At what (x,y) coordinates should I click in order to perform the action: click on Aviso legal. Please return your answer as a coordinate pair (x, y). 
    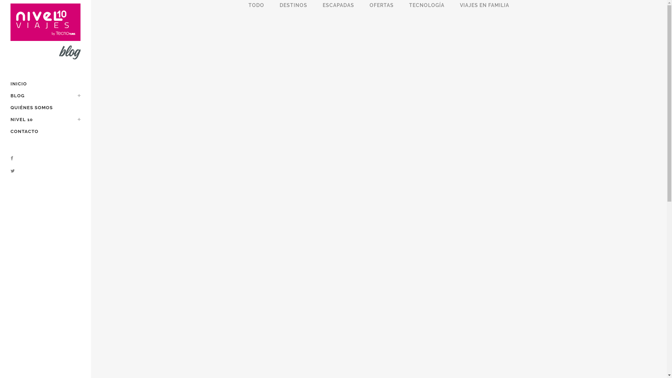
    Looking at the image, I should click on (356, 369).